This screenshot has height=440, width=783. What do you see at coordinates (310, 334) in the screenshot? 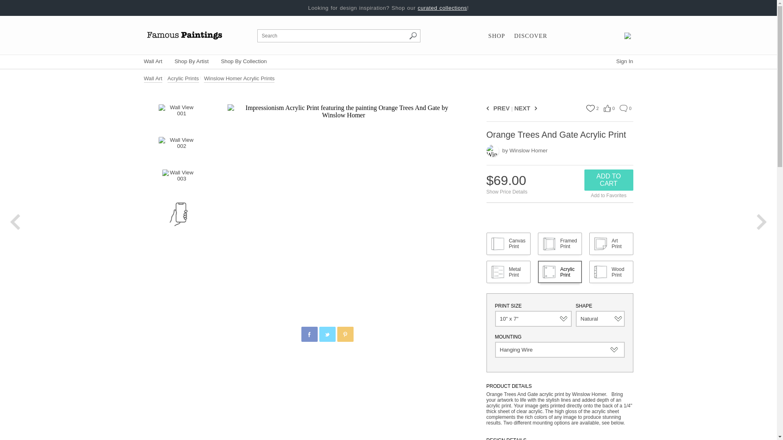
I see `Facebook` at bounding box center [310, 334].